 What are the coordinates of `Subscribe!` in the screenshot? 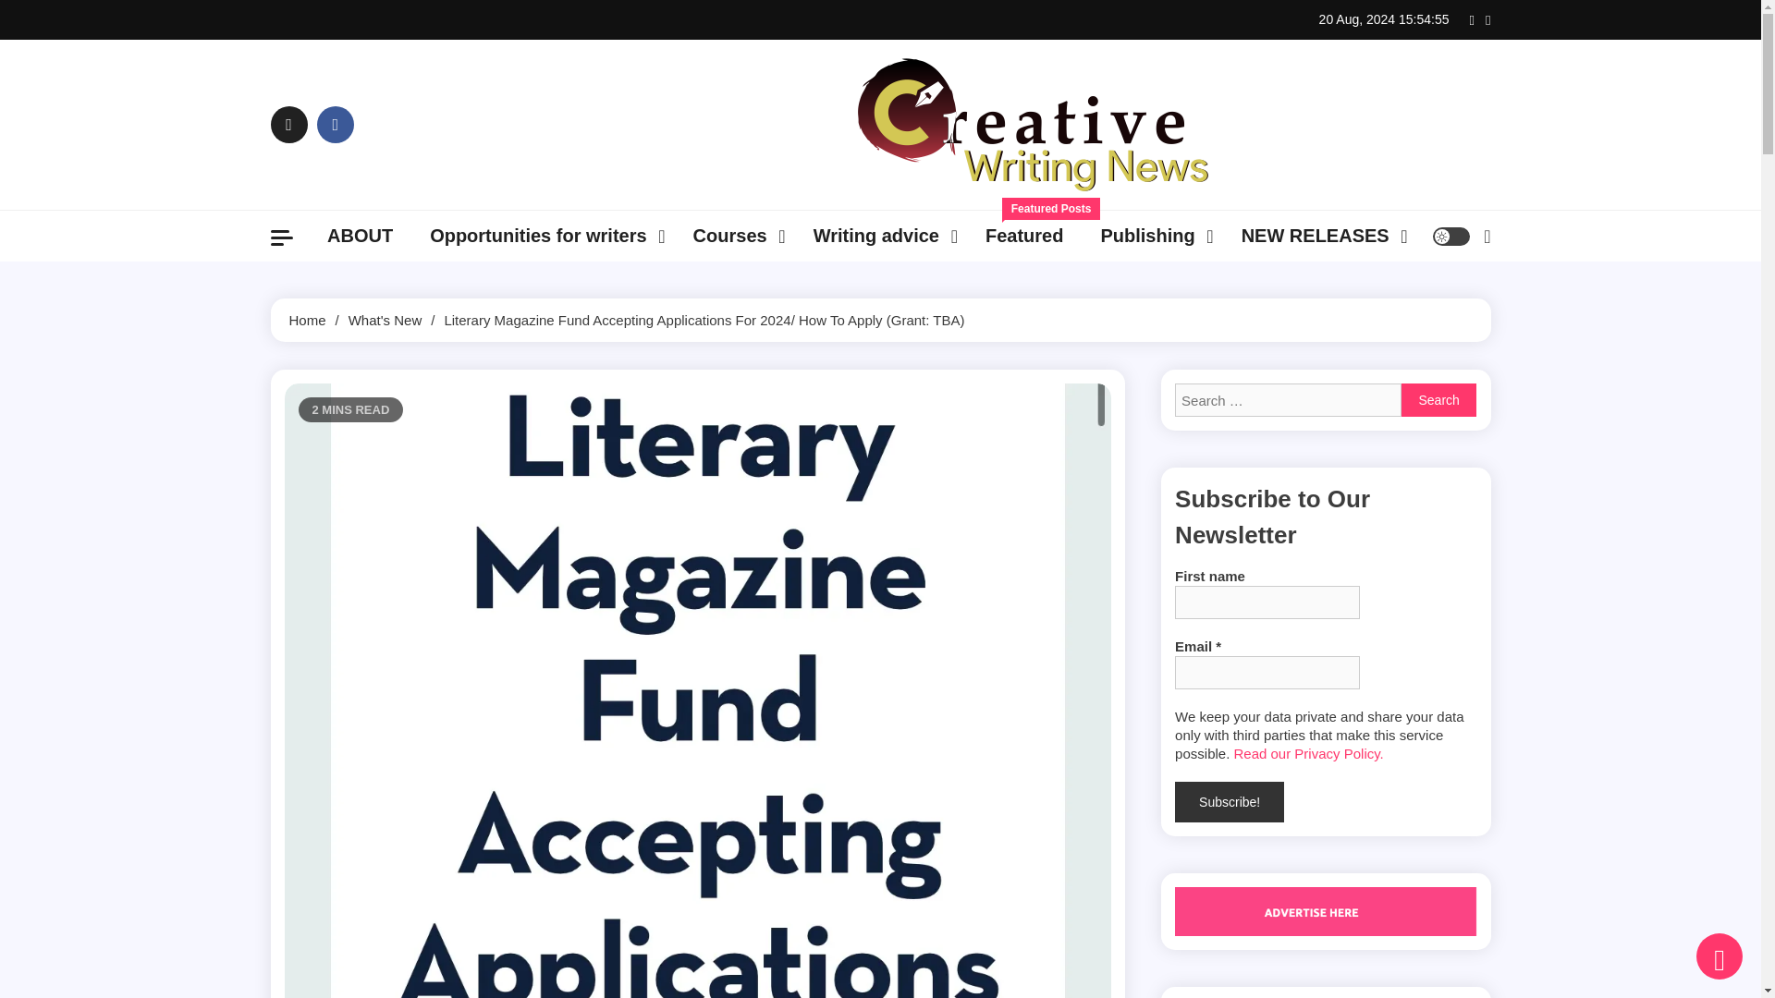 It's located at (1230, 801).